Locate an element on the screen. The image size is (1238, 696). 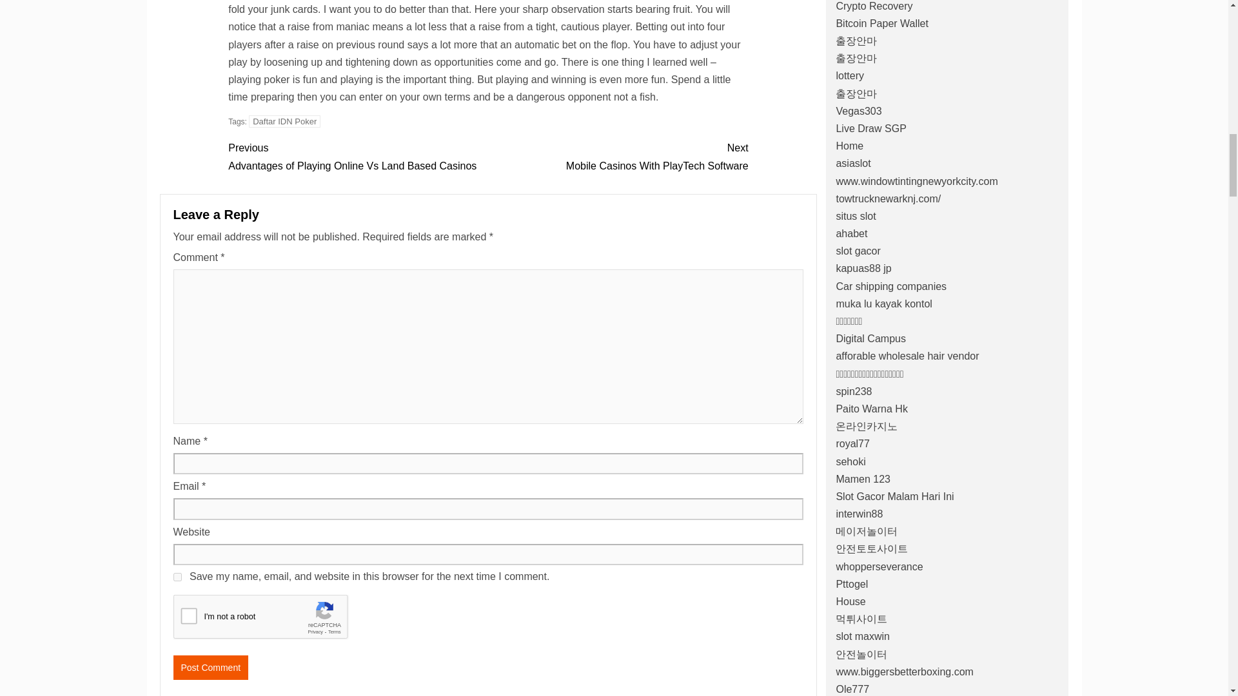
Post Comment is located at coordinates (210, 668).